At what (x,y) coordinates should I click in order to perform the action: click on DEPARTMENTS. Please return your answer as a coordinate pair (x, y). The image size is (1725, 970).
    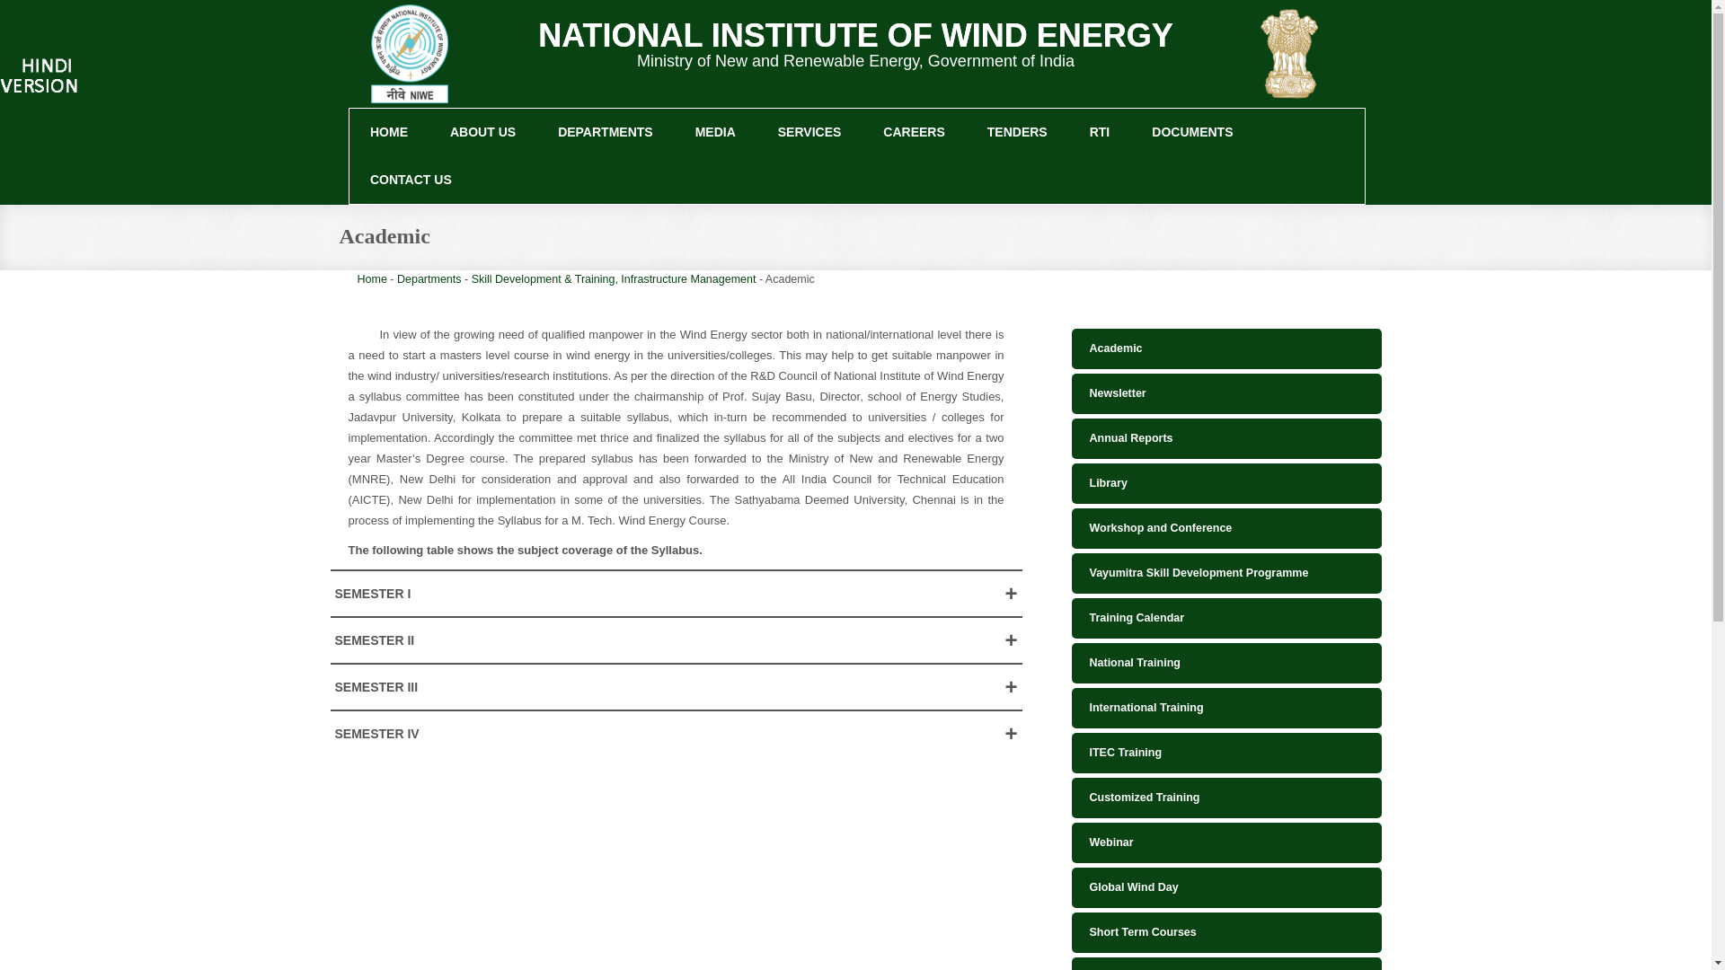
    Looking at the image, I should click on (606, 131).